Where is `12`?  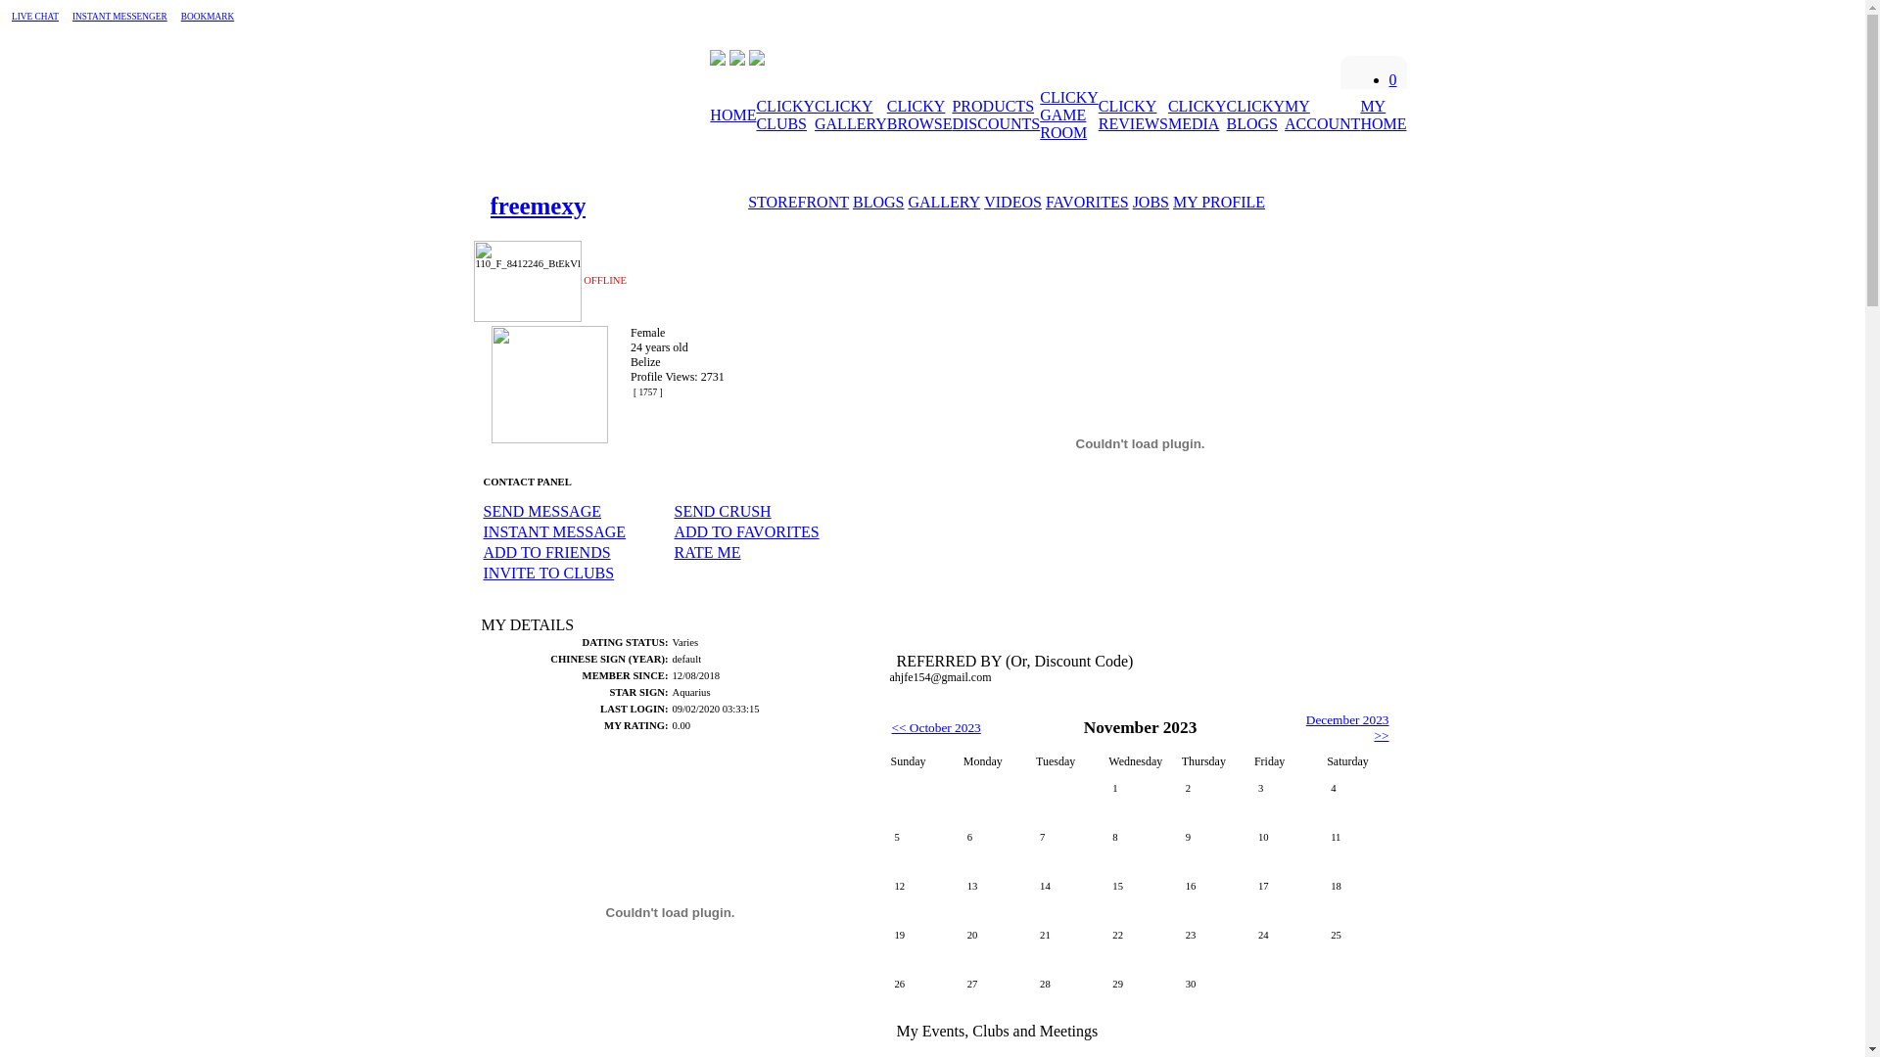
12 is located at coordinates (921, 896).